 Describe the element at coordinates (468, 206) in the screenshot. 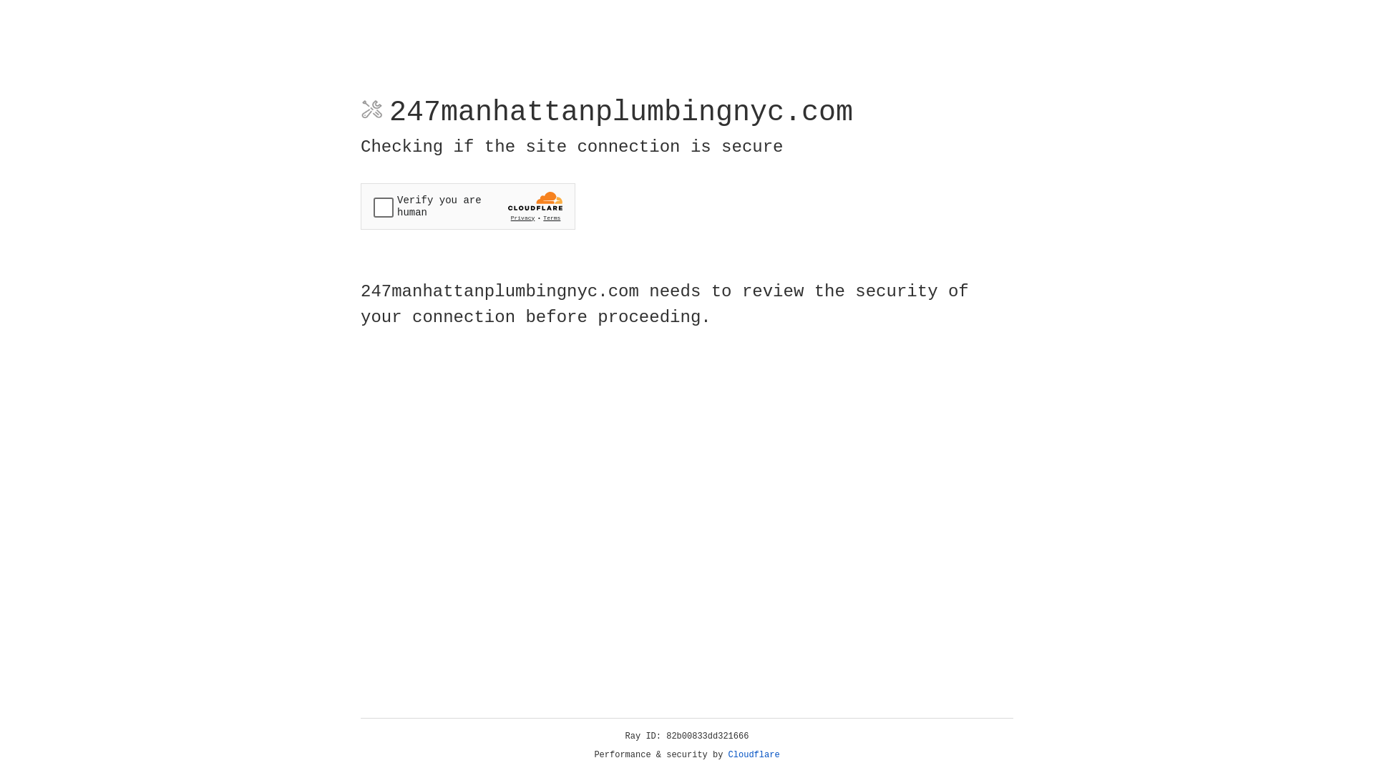

I see `Widget containing a Cloudflare security challenge` at that location.